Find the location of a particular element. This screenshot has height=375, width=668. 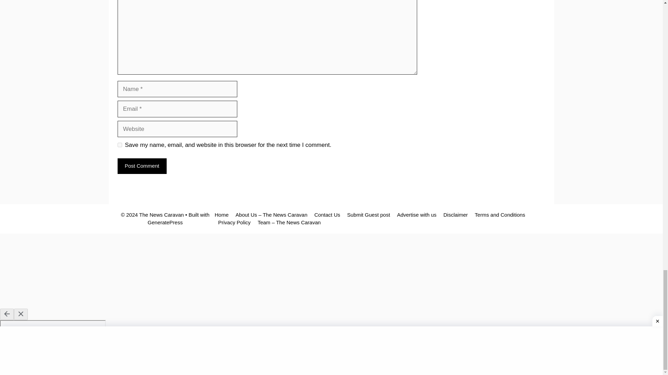

Contact Us is located at coordinates (327, 215).